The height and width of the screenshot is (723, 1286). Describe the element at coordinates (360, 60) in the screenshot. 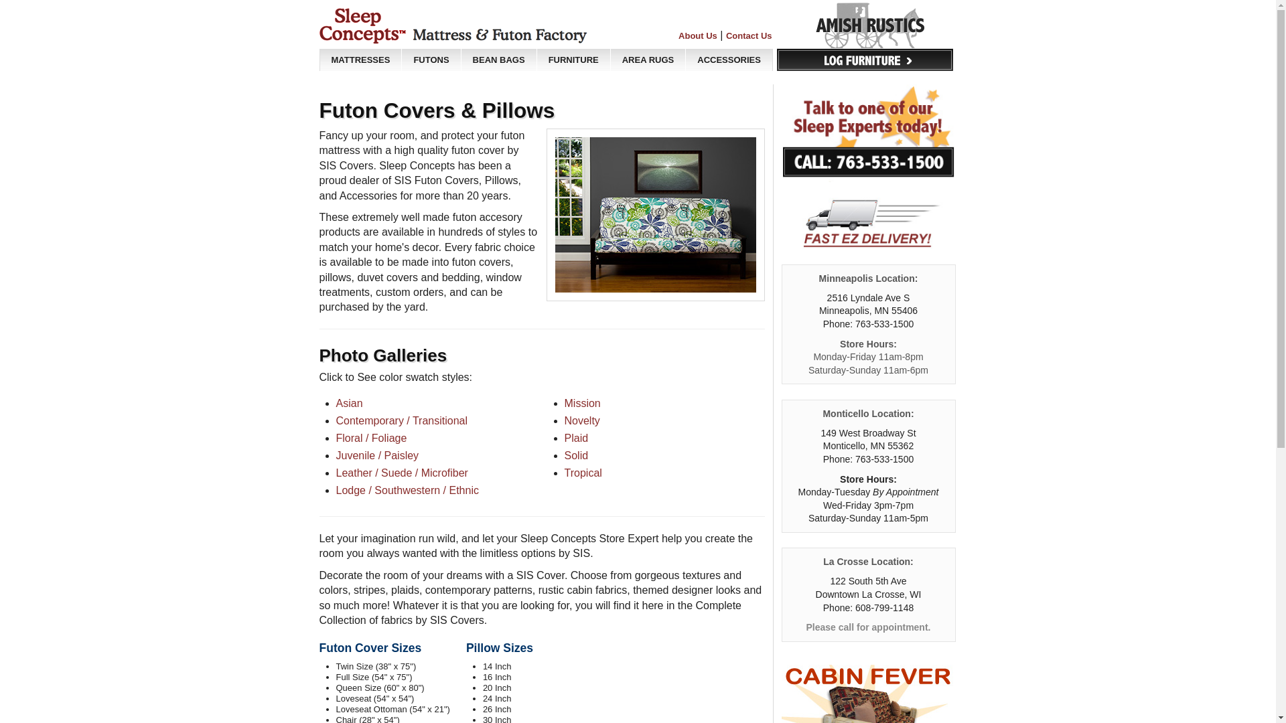

I see `MATTRESSES` at that location.